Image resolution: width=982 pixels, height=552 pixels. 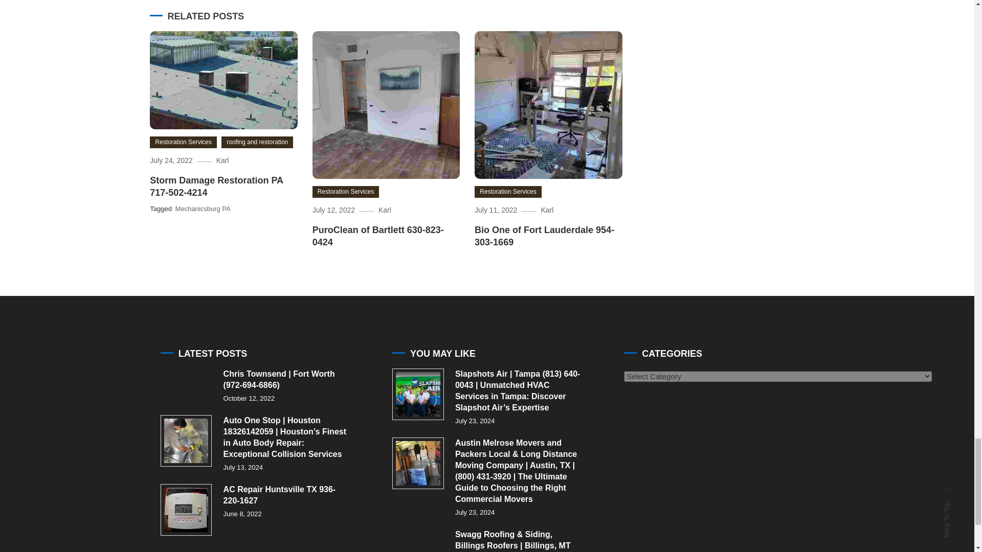 What do you see at coordinates (186, 510) in the screenshot?
I see `AC Repair Huntsville TX 936-220-1627` at bounding box center [186, 510].